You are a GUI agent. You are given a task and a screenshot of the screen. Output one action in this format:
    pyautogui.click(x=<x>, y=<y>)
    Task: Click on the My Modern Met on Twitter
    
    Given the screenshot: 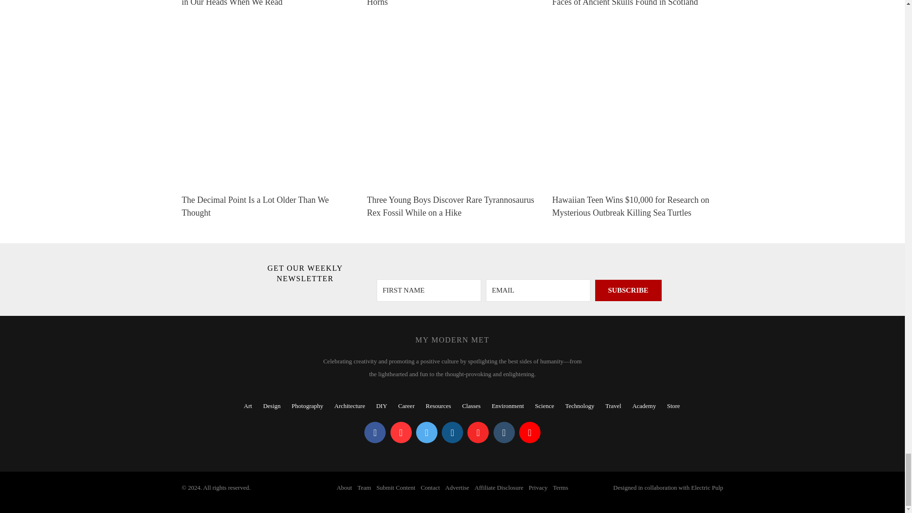 What is the action you would take?
    pyautogui.click(x=427, y=432)
    